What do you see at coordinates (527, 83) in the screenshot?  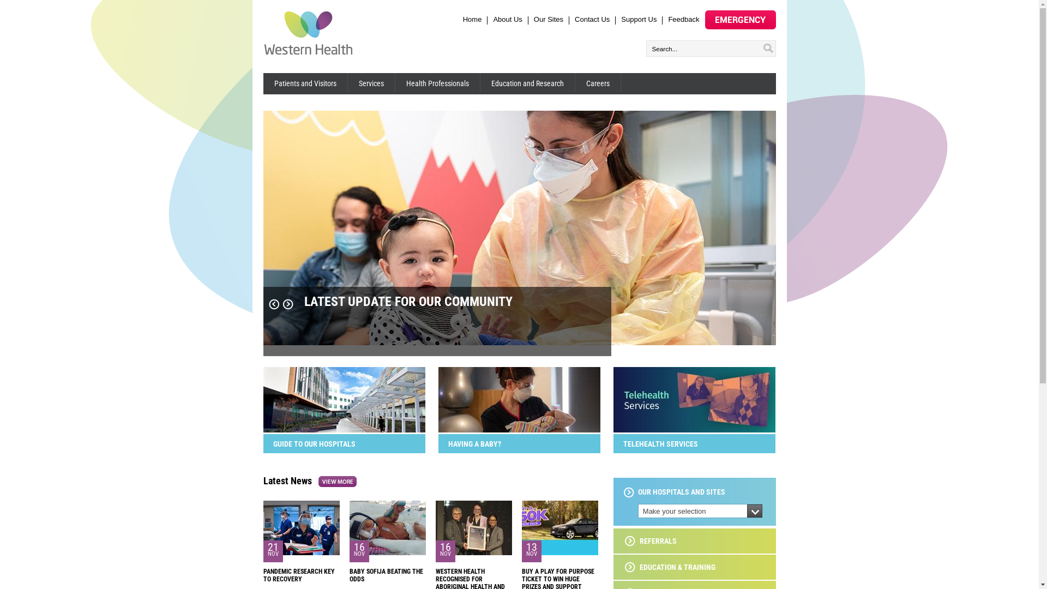 I see `Education and Research` at bounding box center [527, 83].